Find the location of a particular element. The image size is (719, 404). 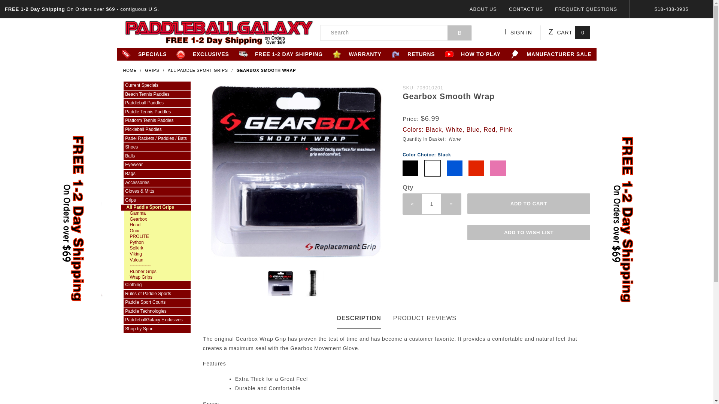

Home is located at coordinates (130, 70).